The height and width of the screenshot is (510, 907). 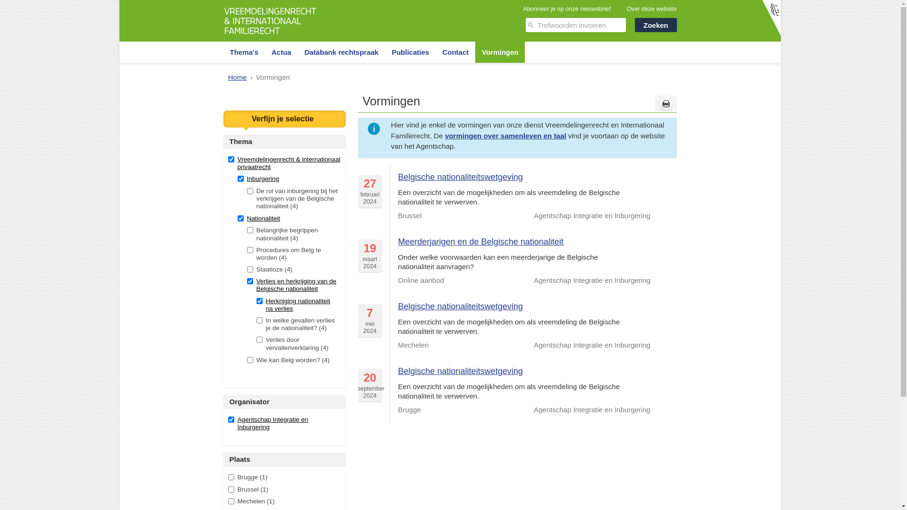 What do you see at coordinates (237, 77) in the screenshot?
I see `Home` at bounding box center [237, 77].